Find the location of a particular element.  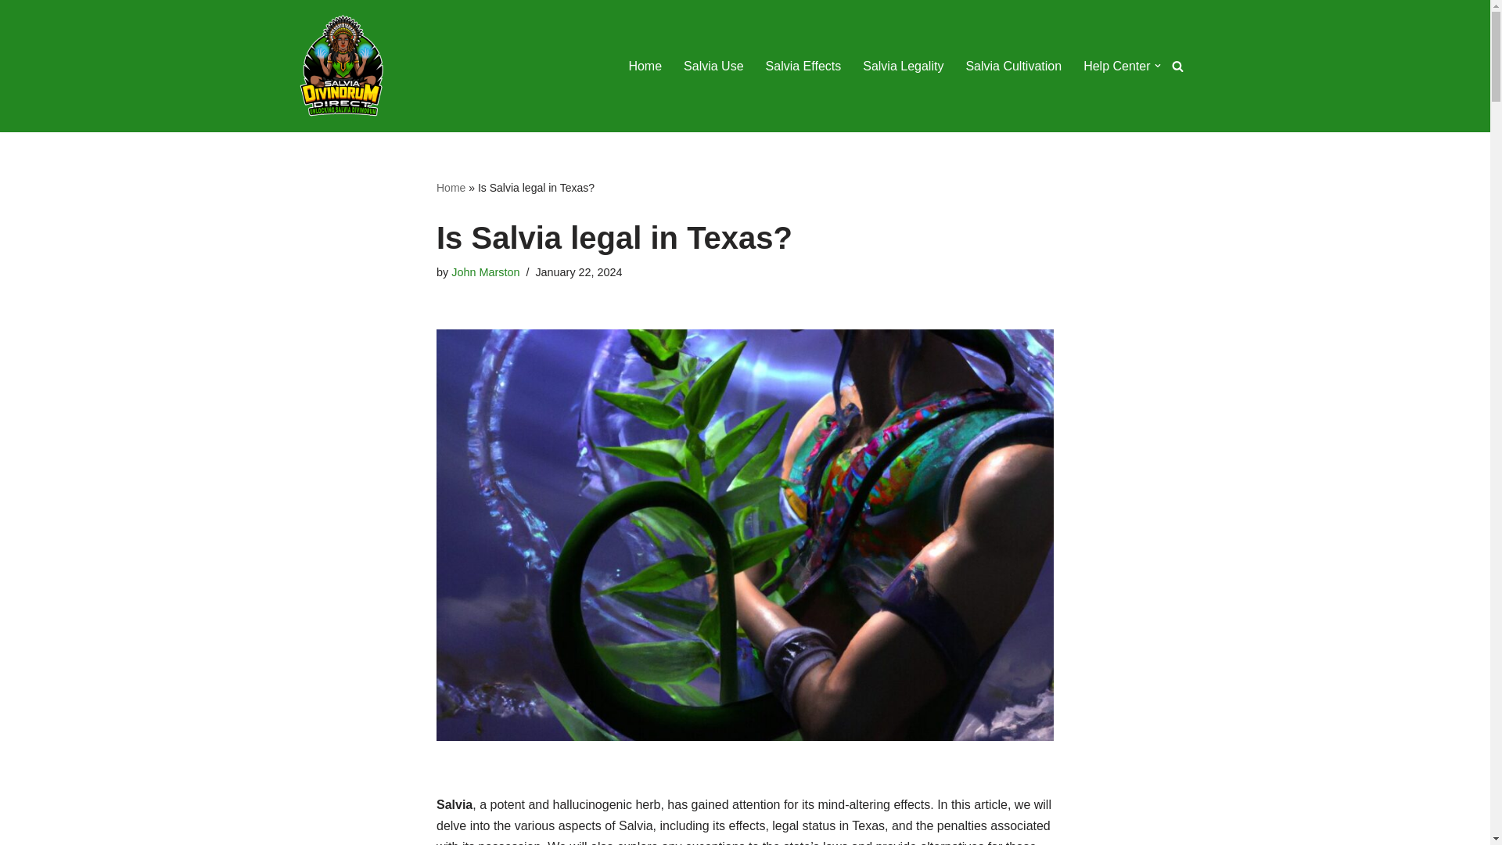

Skip to content is located at coordinates (12, 33).